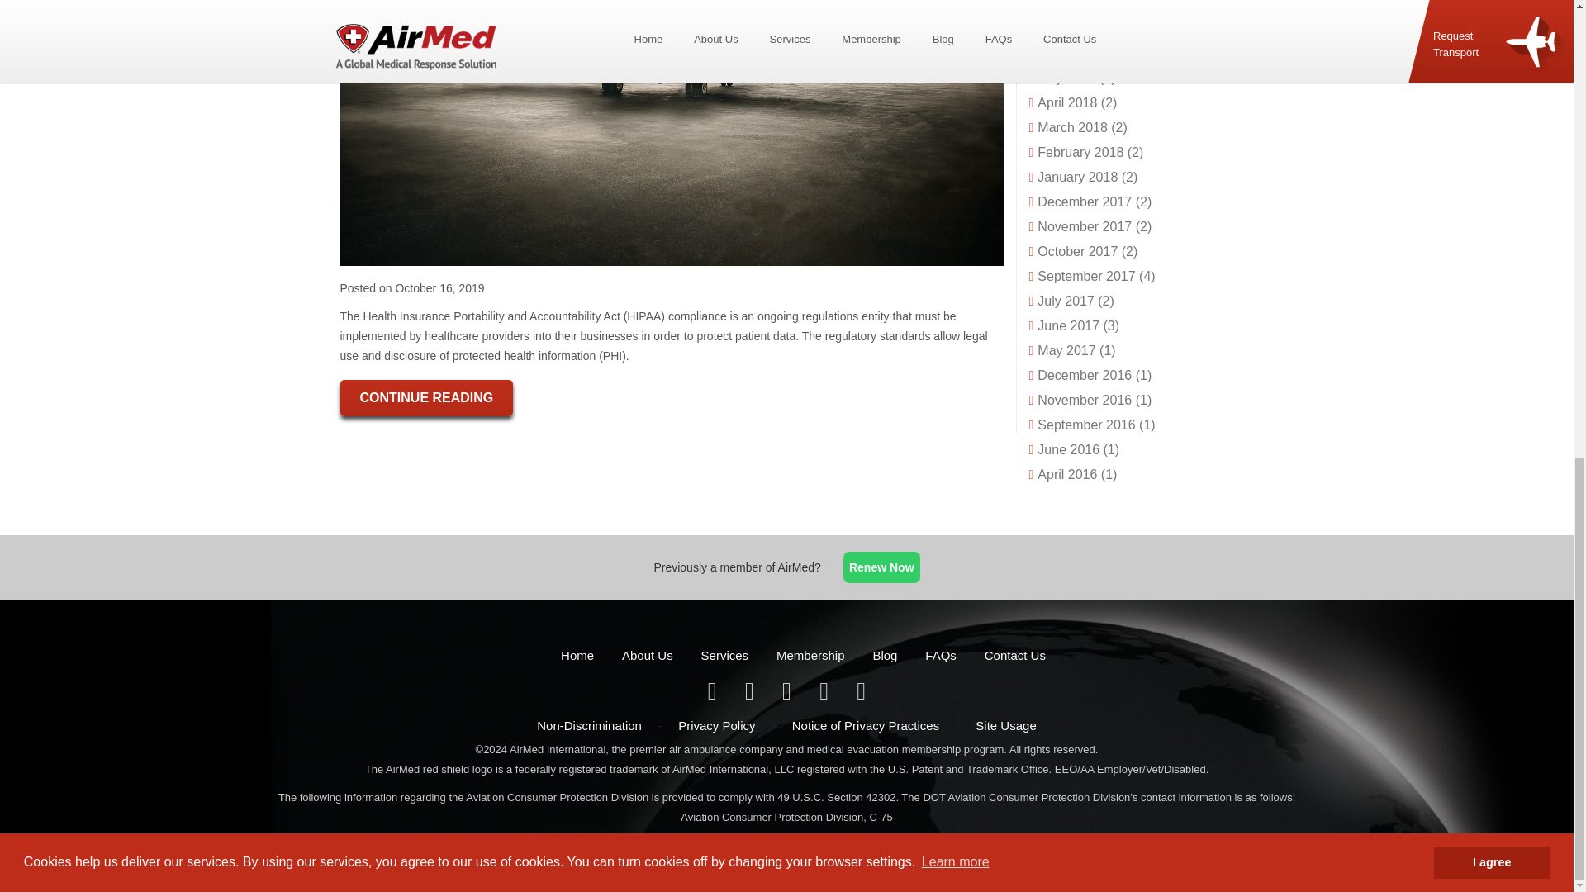  What do you see at coordinates (788, 694) in the screenshot?
I see `Connect with us on LinkedIn` at bounding box center [788, 694].